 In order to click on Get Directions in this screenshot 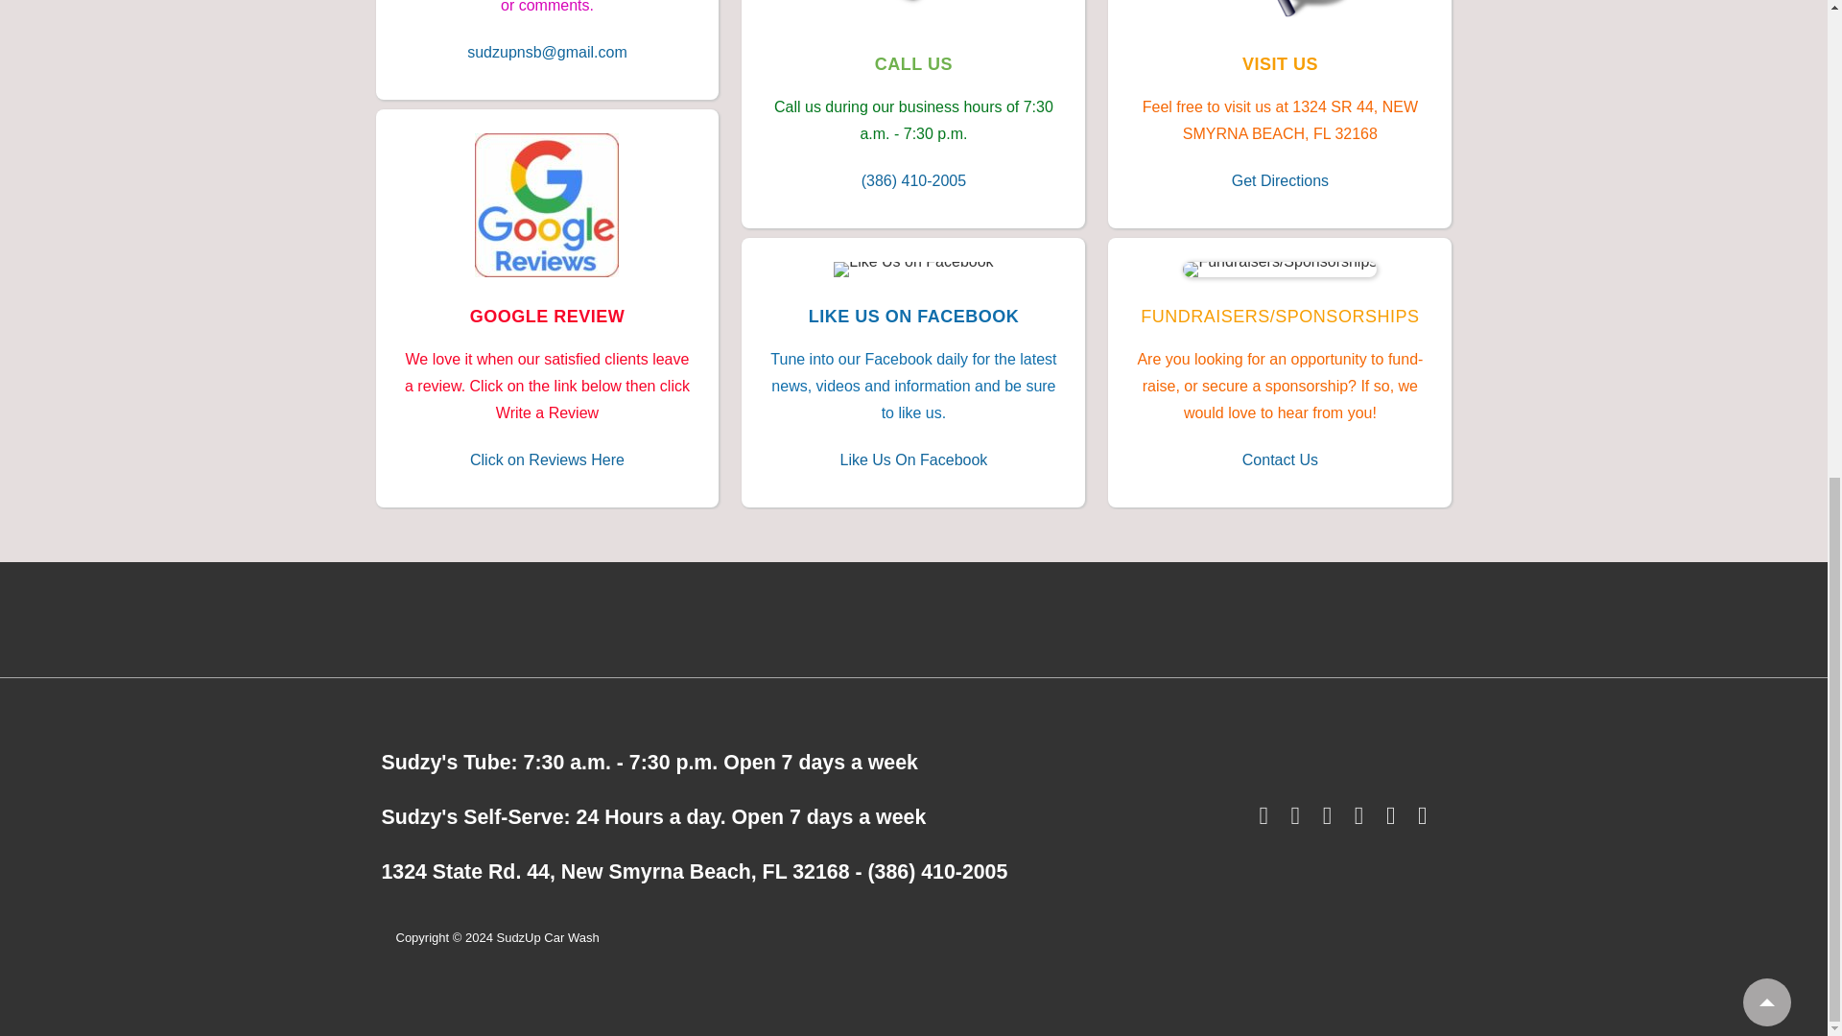, I will do `click(1280, 180)`.